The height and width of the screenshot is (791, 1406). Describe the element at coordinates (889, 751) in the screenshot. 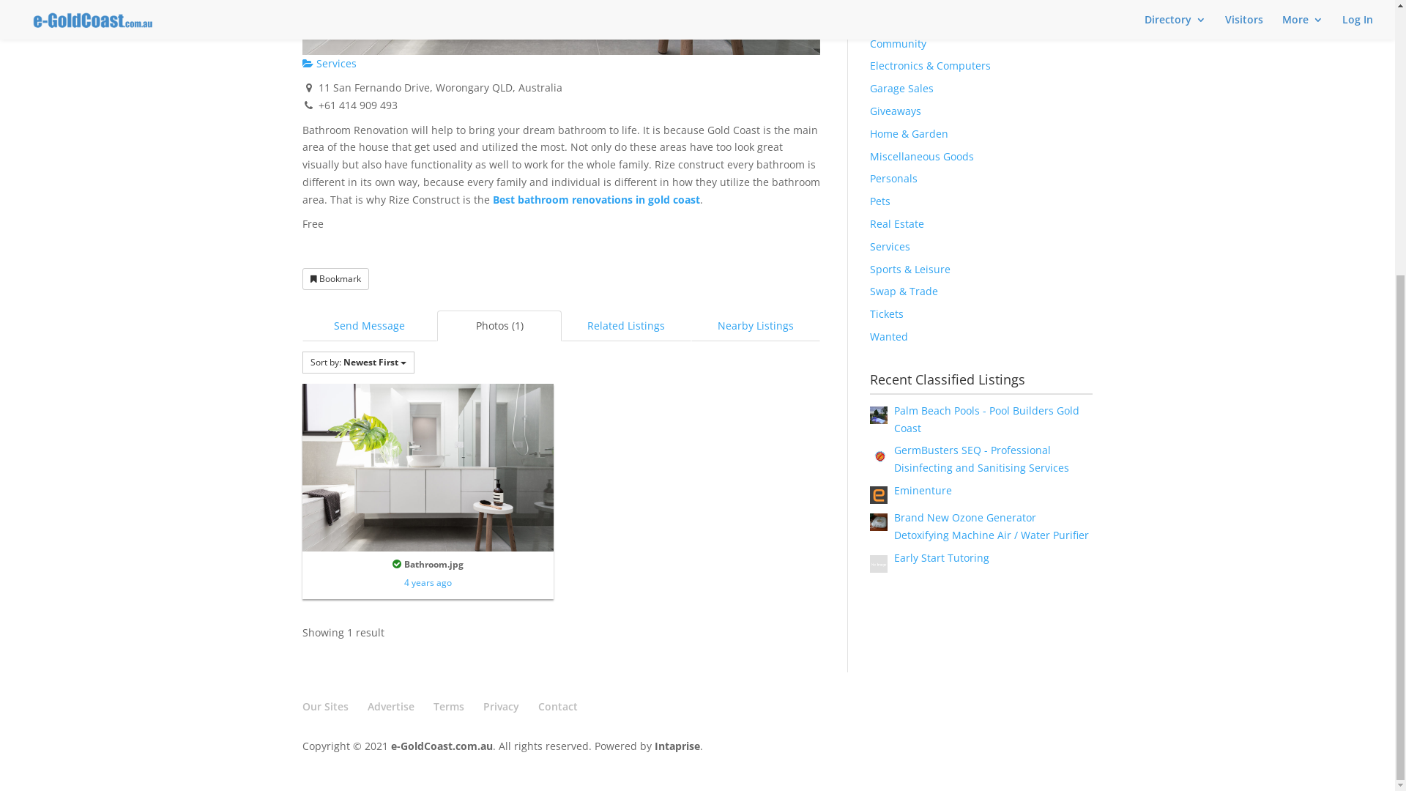

I see `Wanted` at that location.